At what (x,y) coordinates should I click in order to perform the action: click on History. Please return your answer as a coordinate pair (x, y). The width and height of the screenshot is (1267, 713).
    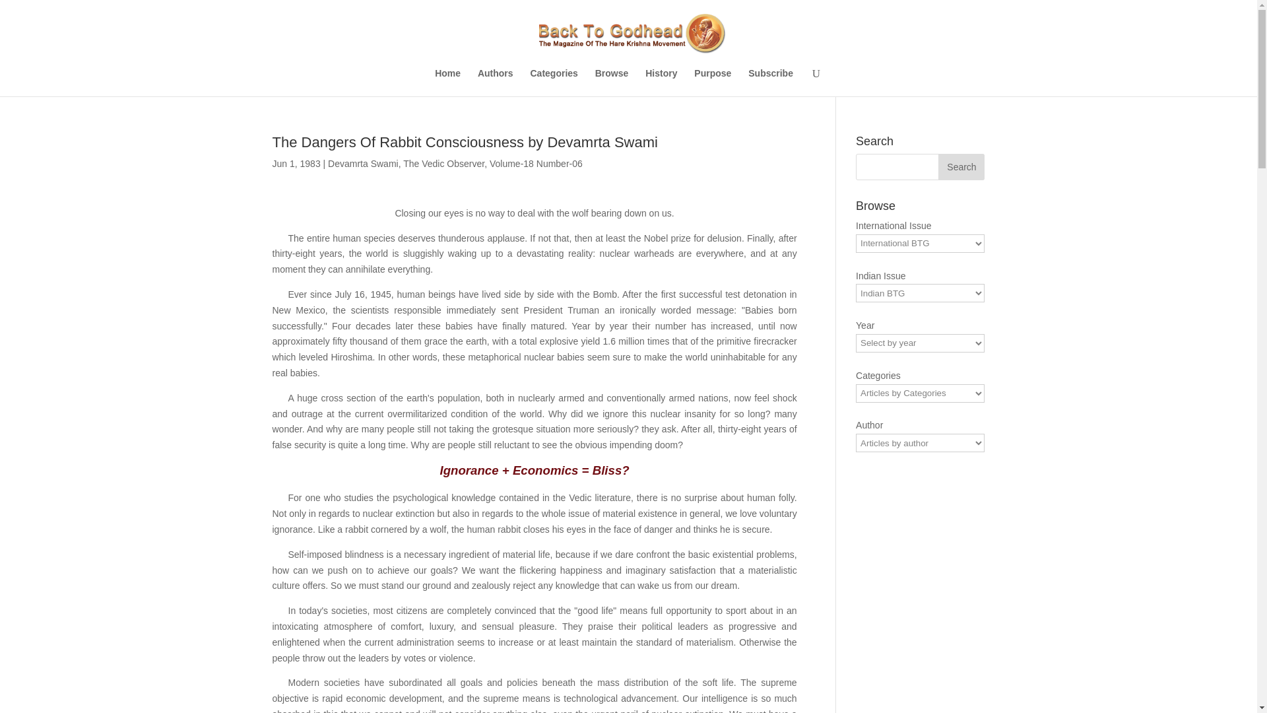
    Looking at the image, I should click on (661, 82).